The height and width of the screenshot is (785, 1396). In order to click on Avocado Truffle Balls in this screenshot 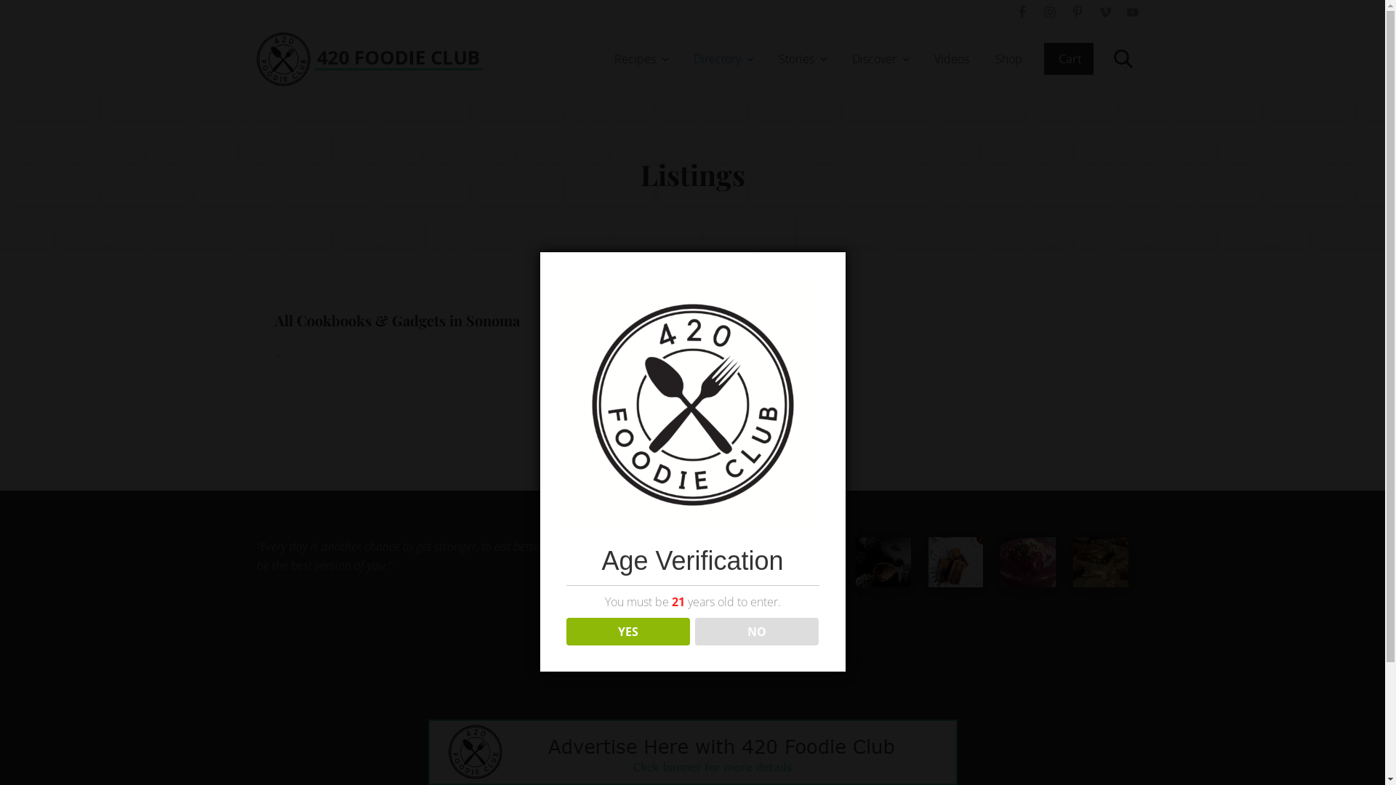, I will do `click(883, 563)`.